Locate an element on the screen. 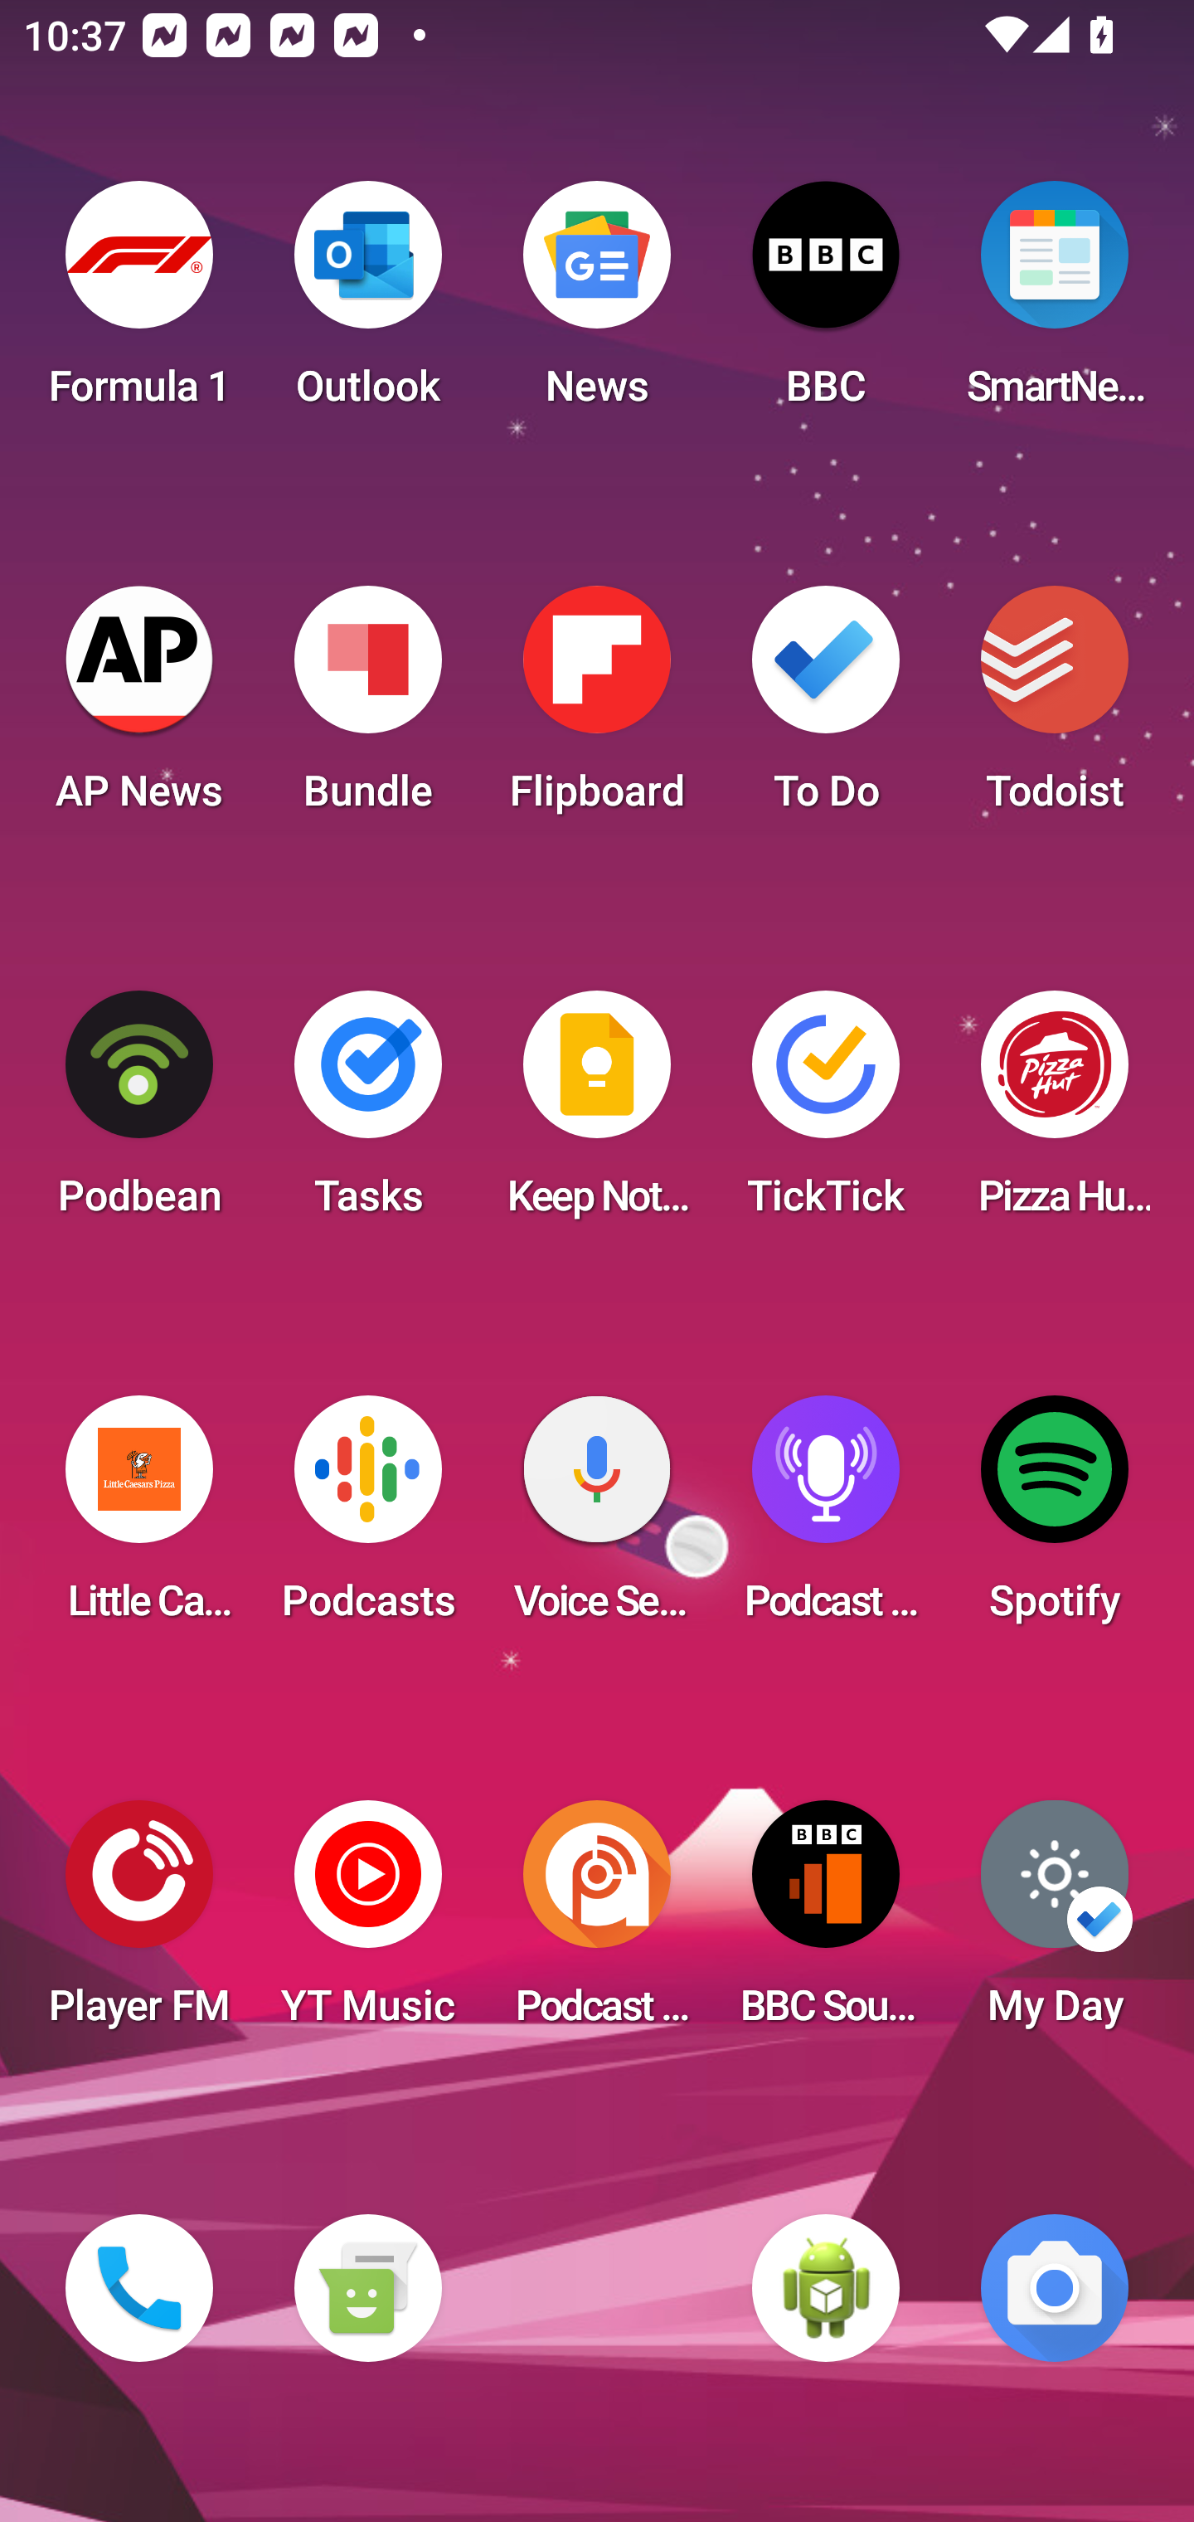 The image size is (1194, 2522). YT Music is located at coordinates (367, 1923).